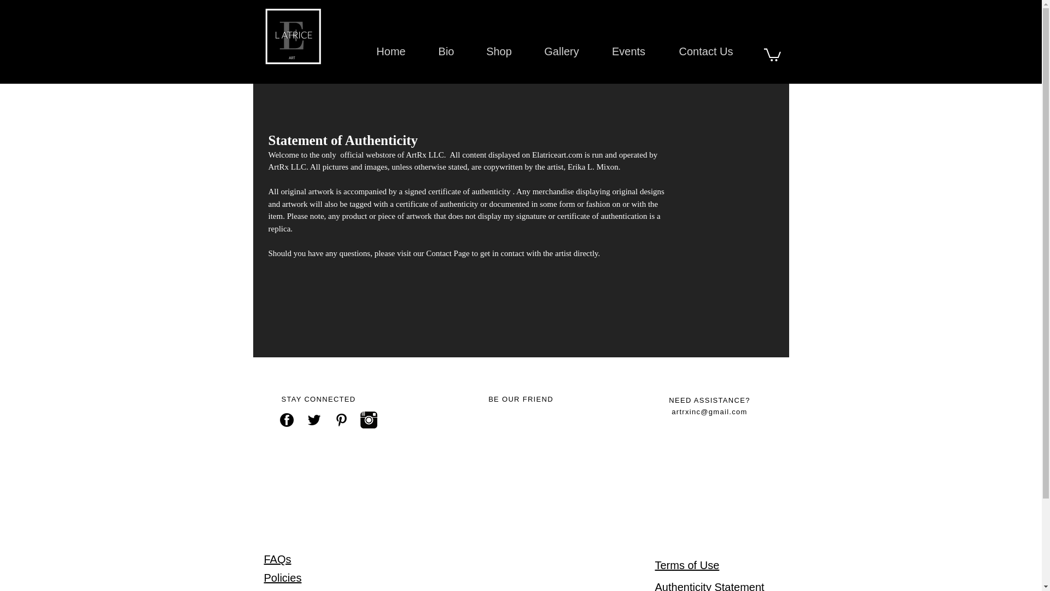 The height and width of the screenshot is (591, 1050). Describe the element at coordinates (293, 36) in the screenshot. I see `ART LOGO WHITE-TM.png` at that location.